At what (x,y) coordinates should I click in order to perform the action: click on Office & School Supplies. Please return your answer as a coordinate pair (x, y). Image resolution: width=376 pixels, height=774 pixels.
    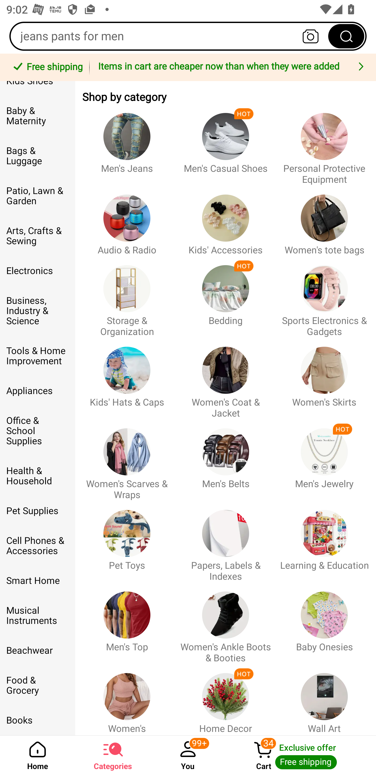
    Looking at the image, I should click on (38, 431).